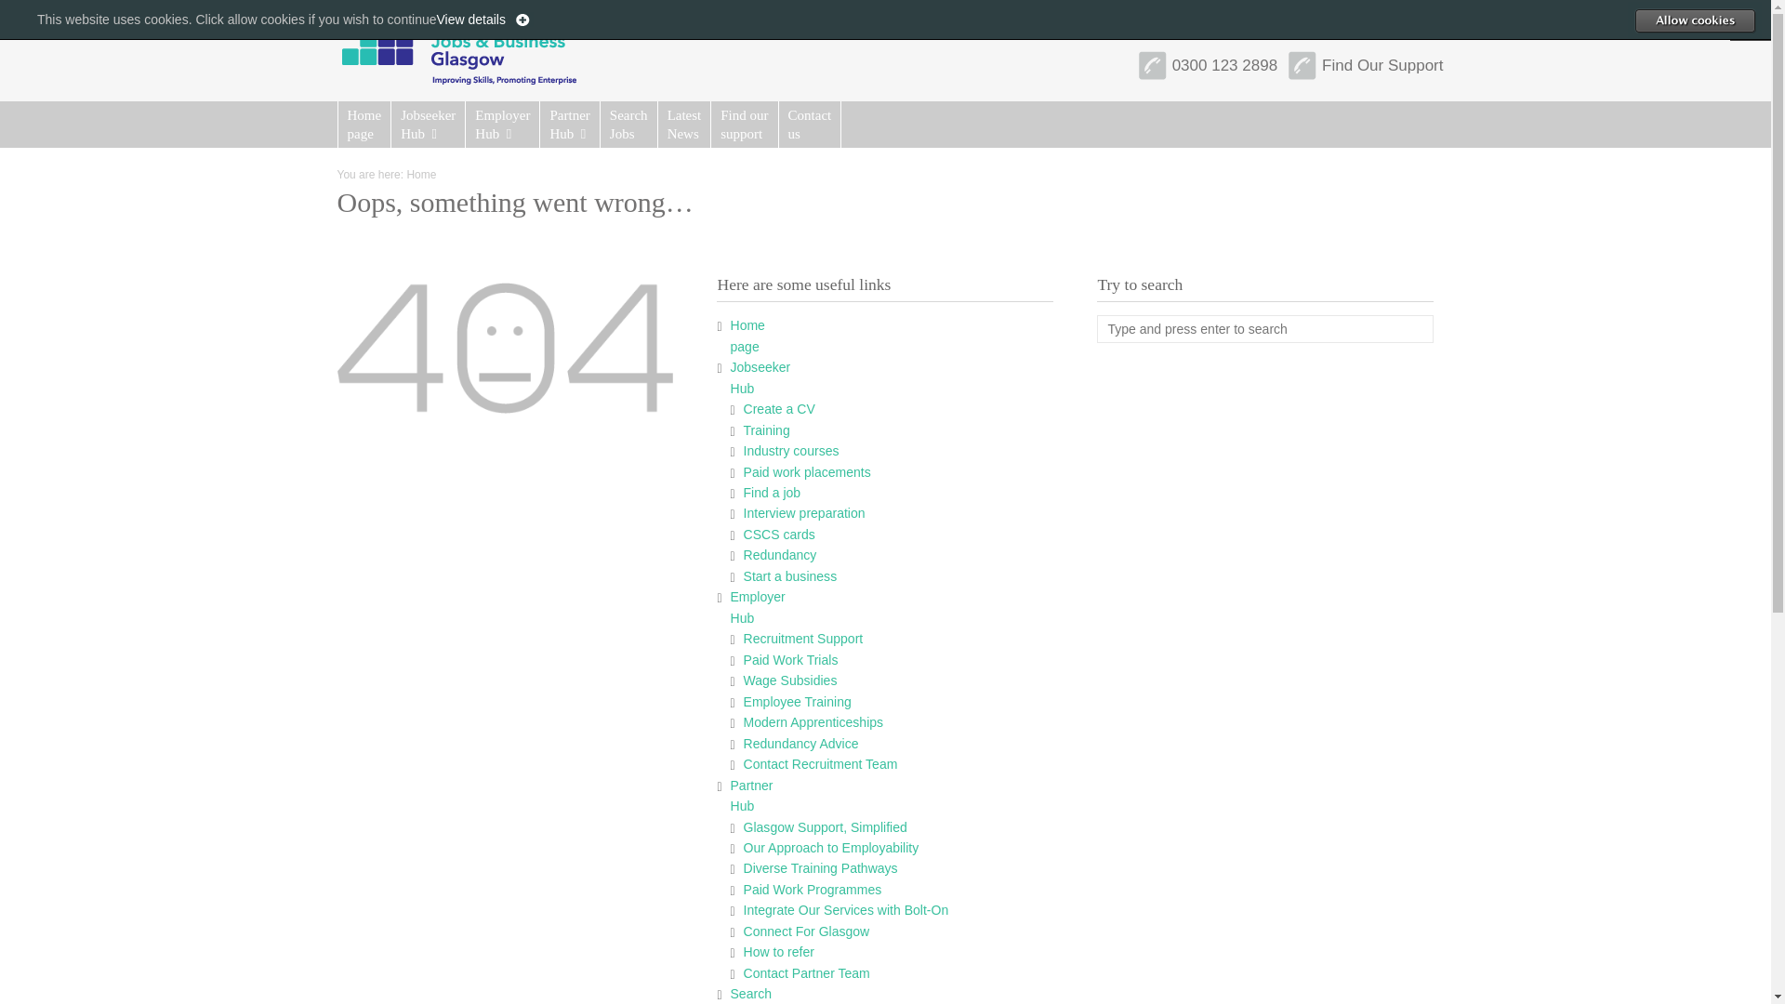  Describe the element at coordinates (809, 125) in the screenshot. I see `0300 123 2898` at that location.